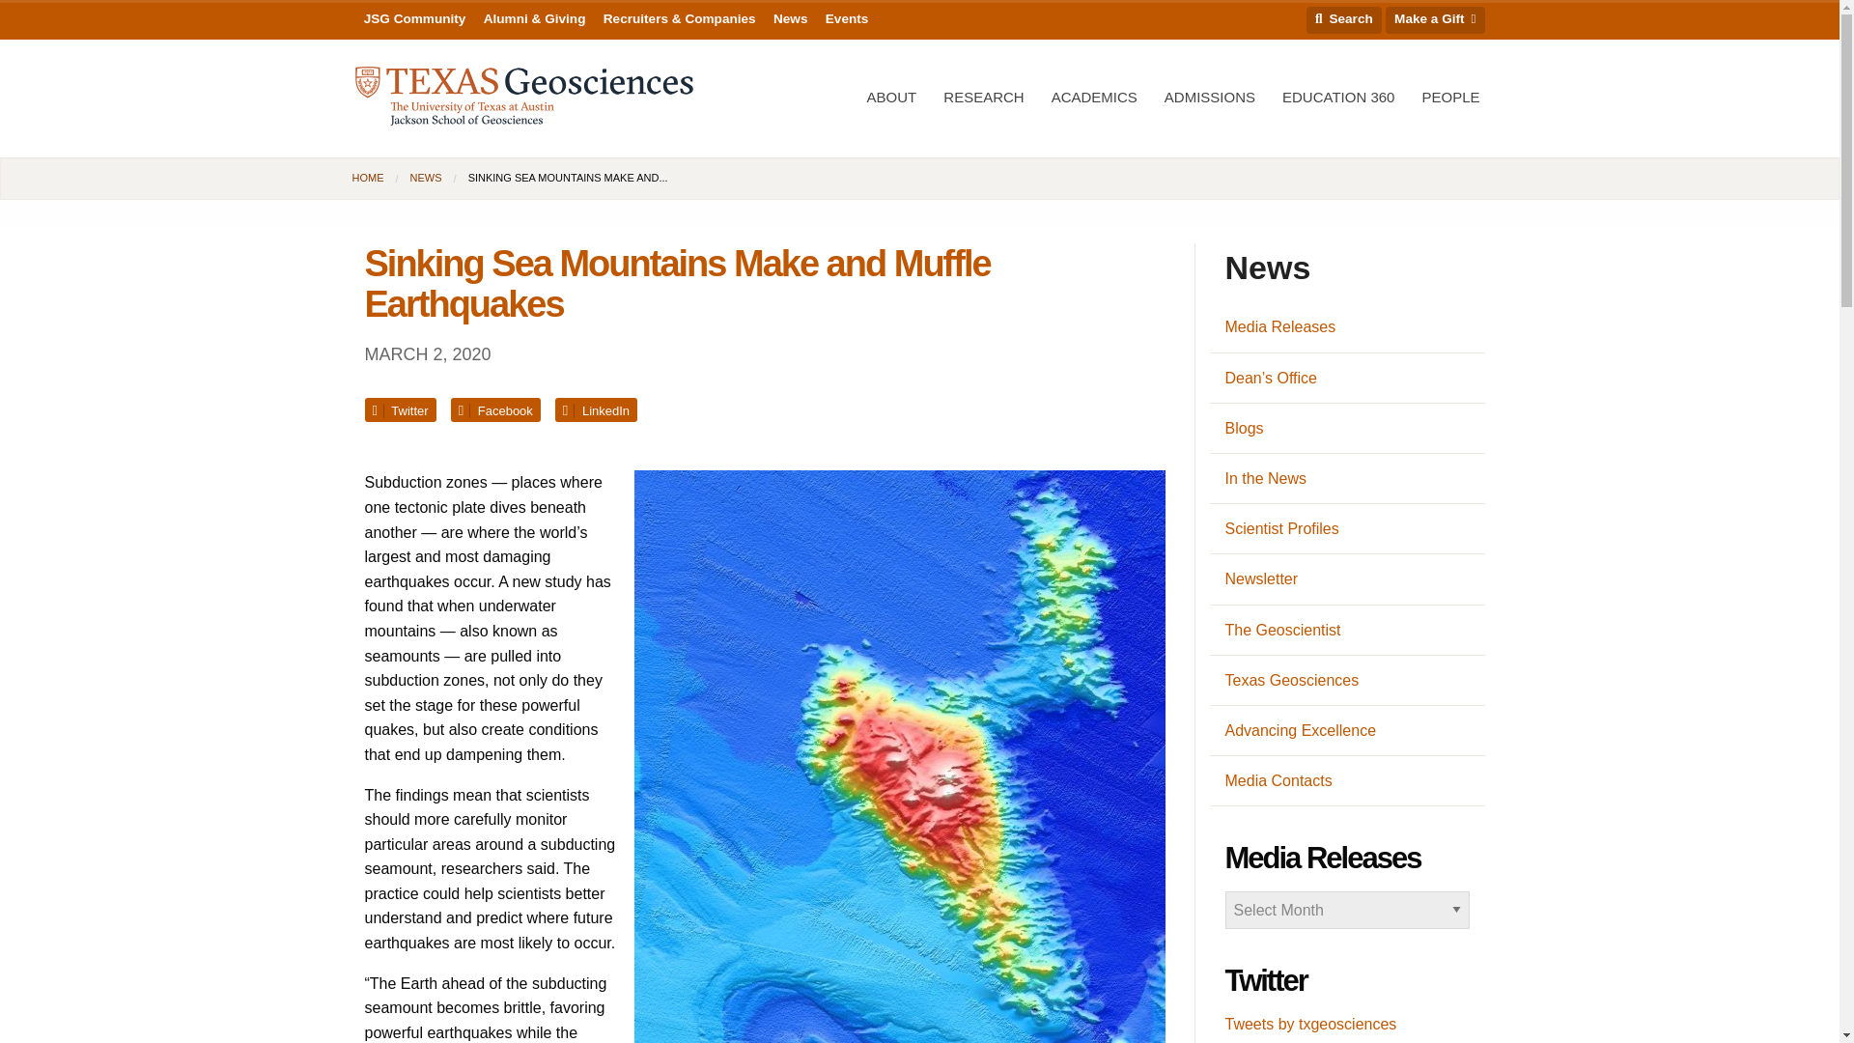 The image size is (1854, 1043). Describe the element at coordinates (524, 97) in the screenshot. I see `Jackson School of Geosciences` at that location.